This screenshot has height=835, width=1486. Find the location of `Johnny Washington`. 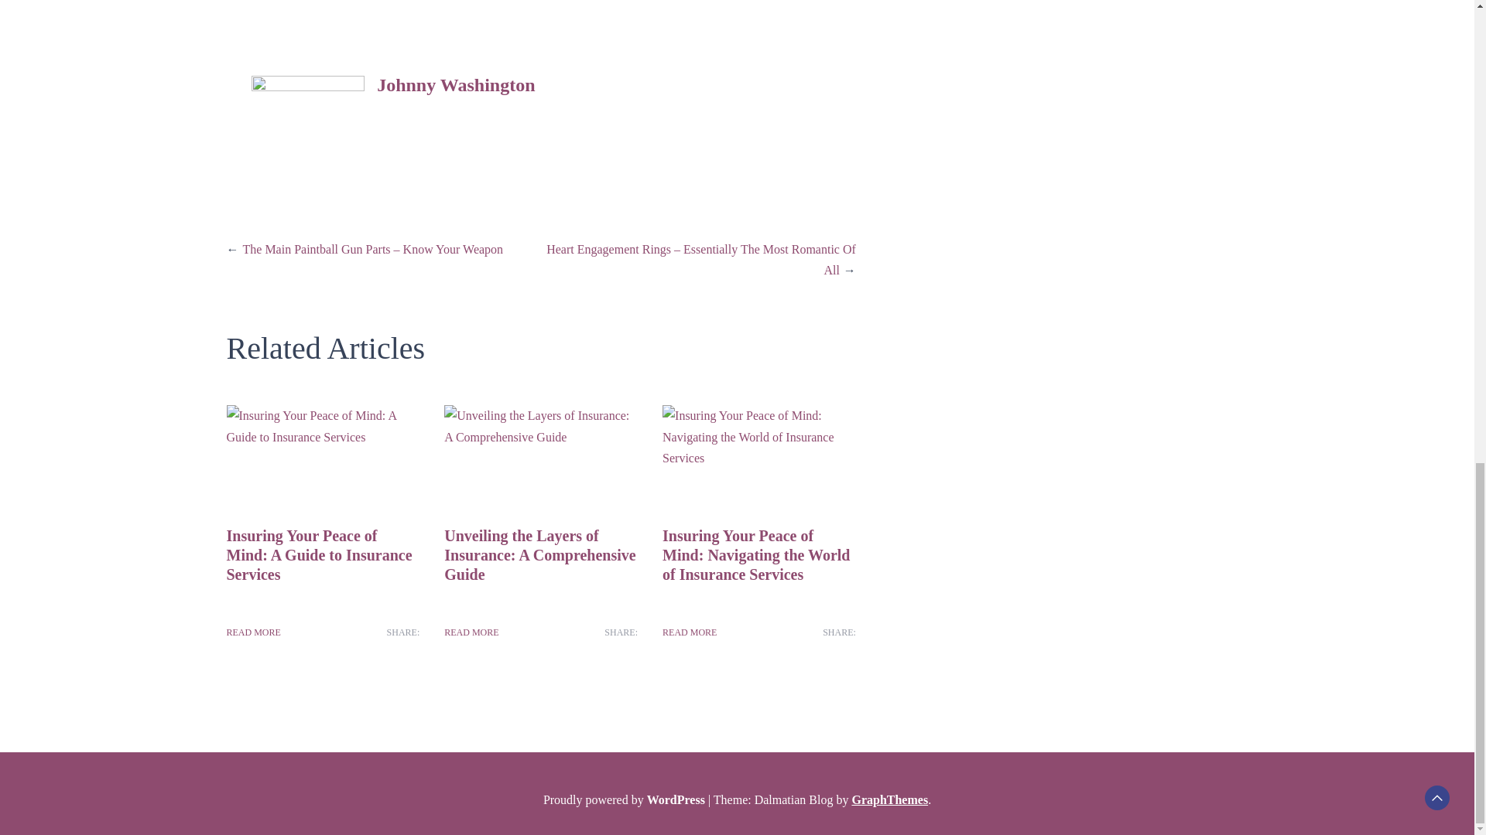

Johnny Washington is located at coordinates (456, 85).